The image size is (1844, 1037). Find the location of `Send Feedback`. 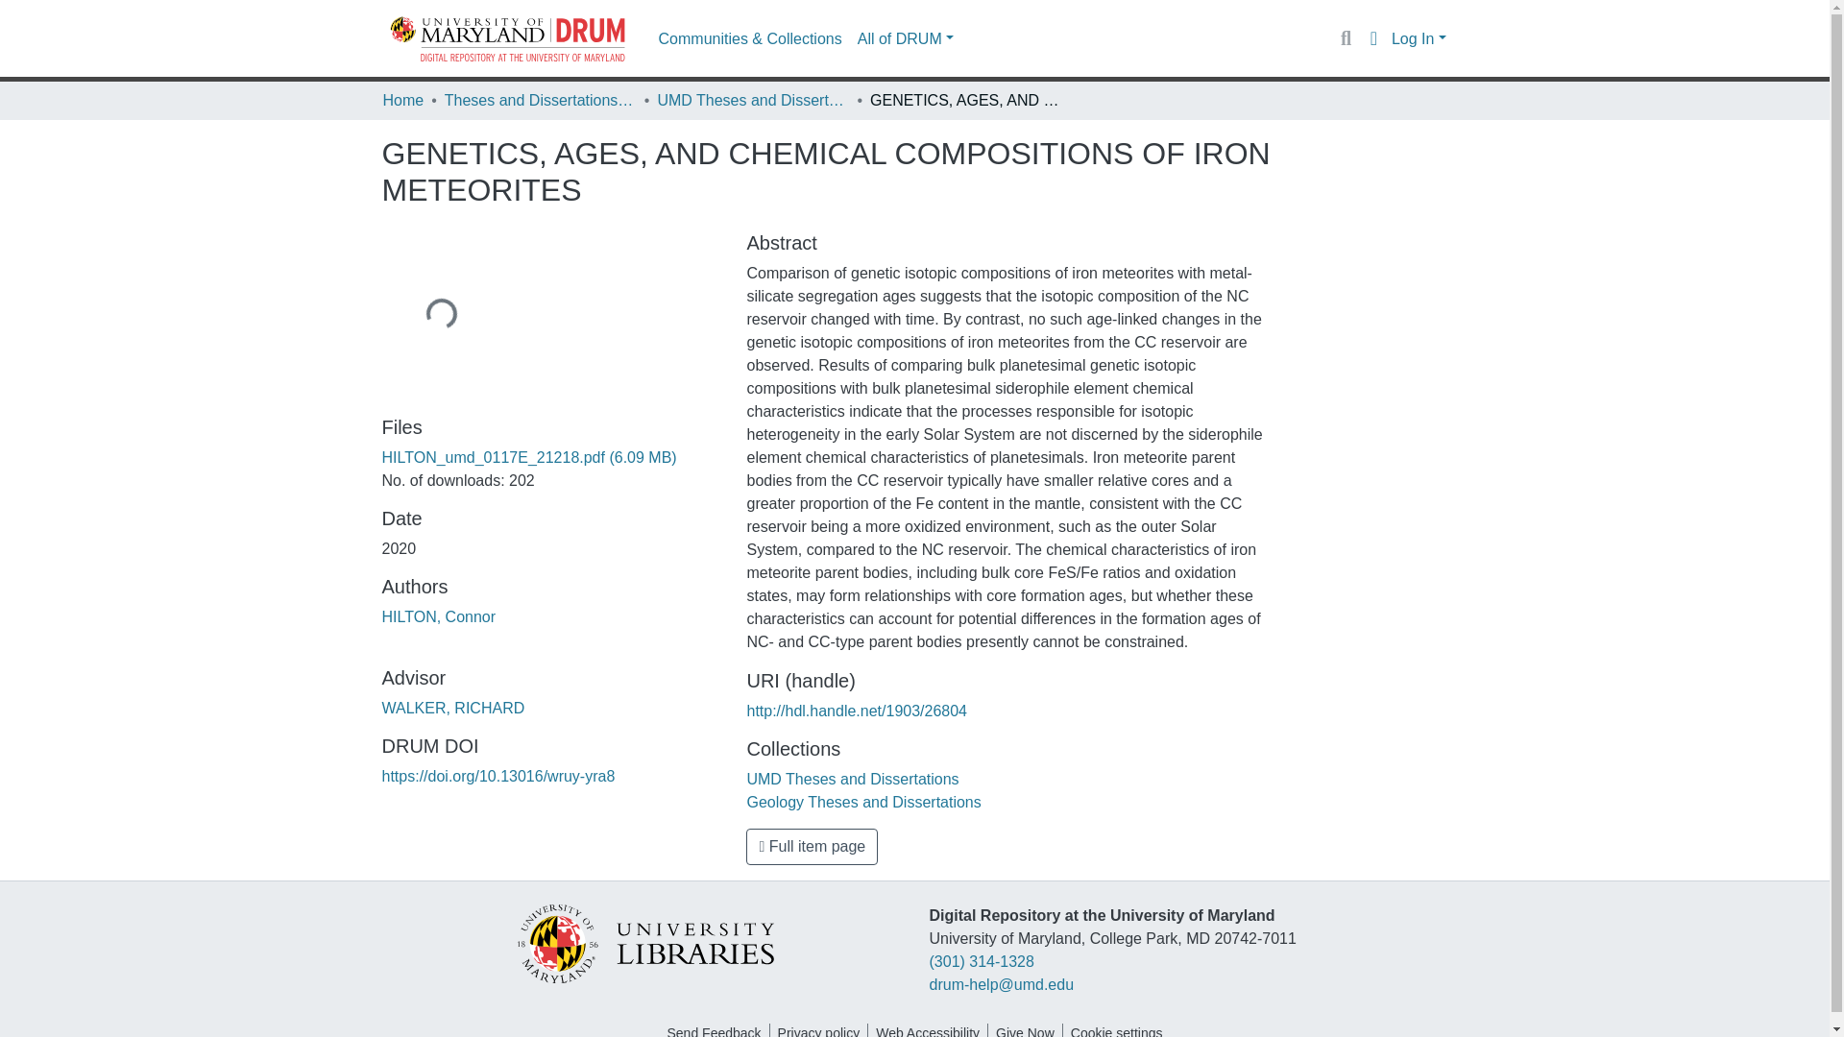

Send Feedback is located at coordinates (713, 1029).